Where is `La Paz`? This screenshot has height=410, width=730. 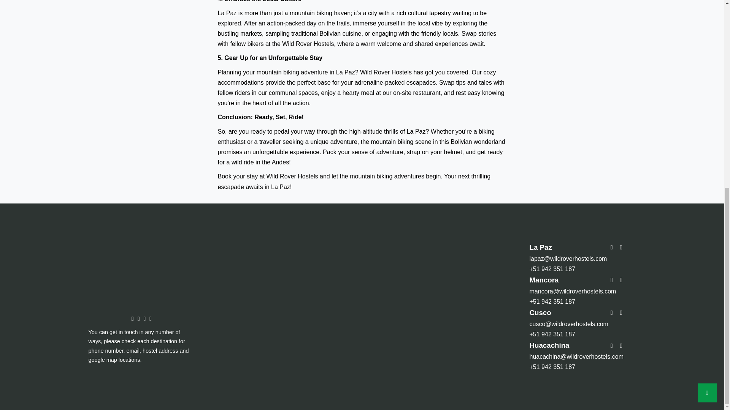
La Paz is located at coordinates (541, 248).